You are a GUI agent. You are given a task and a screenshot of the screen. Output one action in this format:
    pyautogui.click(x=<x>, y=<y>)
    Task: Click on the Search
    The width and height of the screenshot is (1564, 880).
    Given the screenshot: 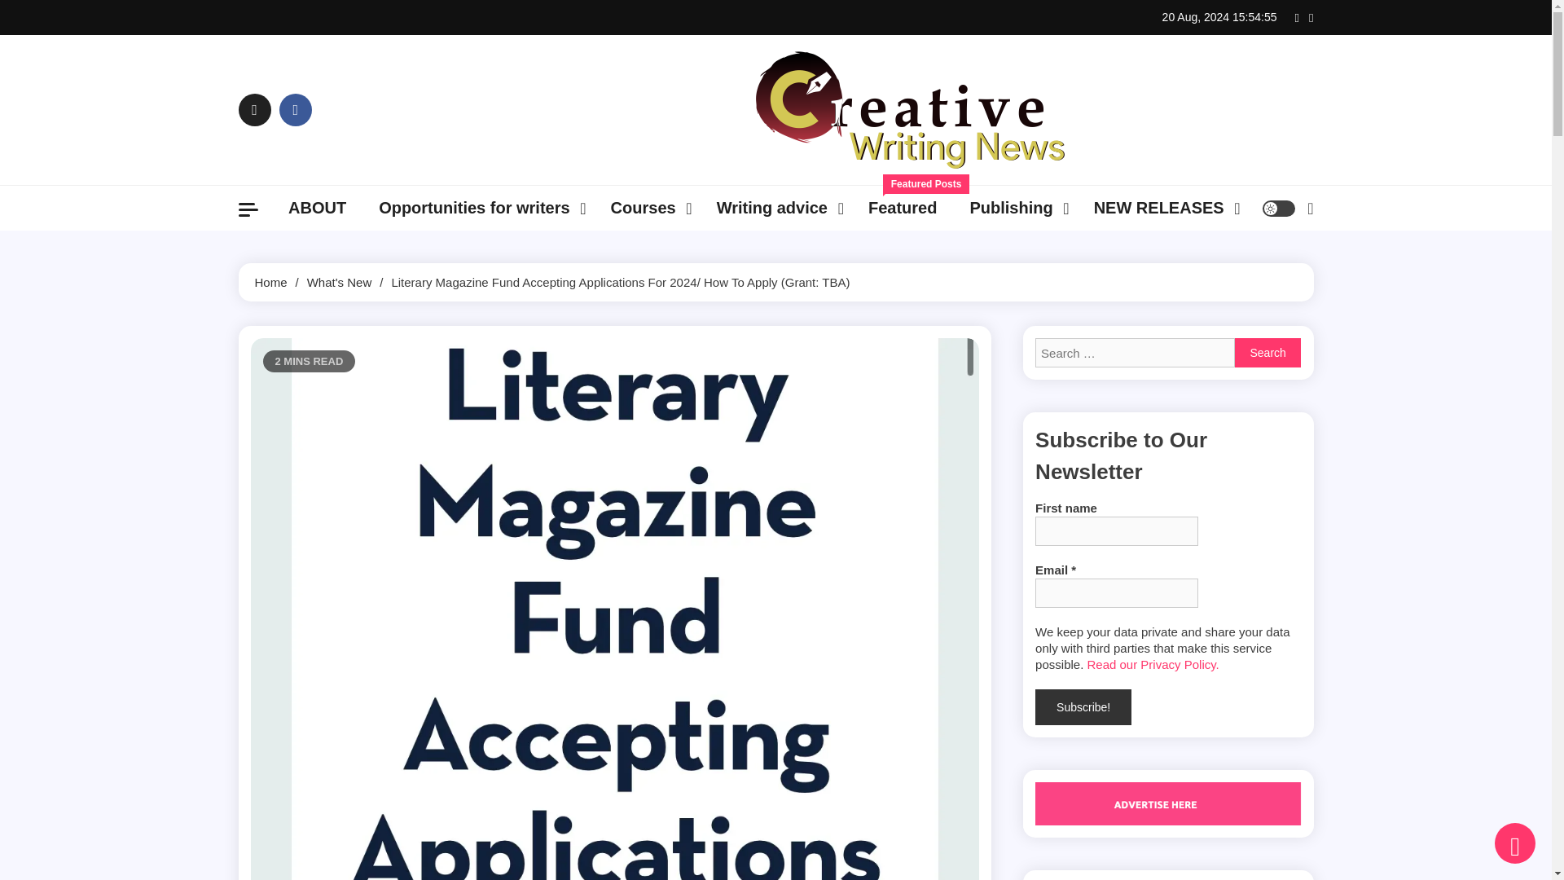 What is the action you would take?
    pyautogui.click(x=1267, y=352)
    